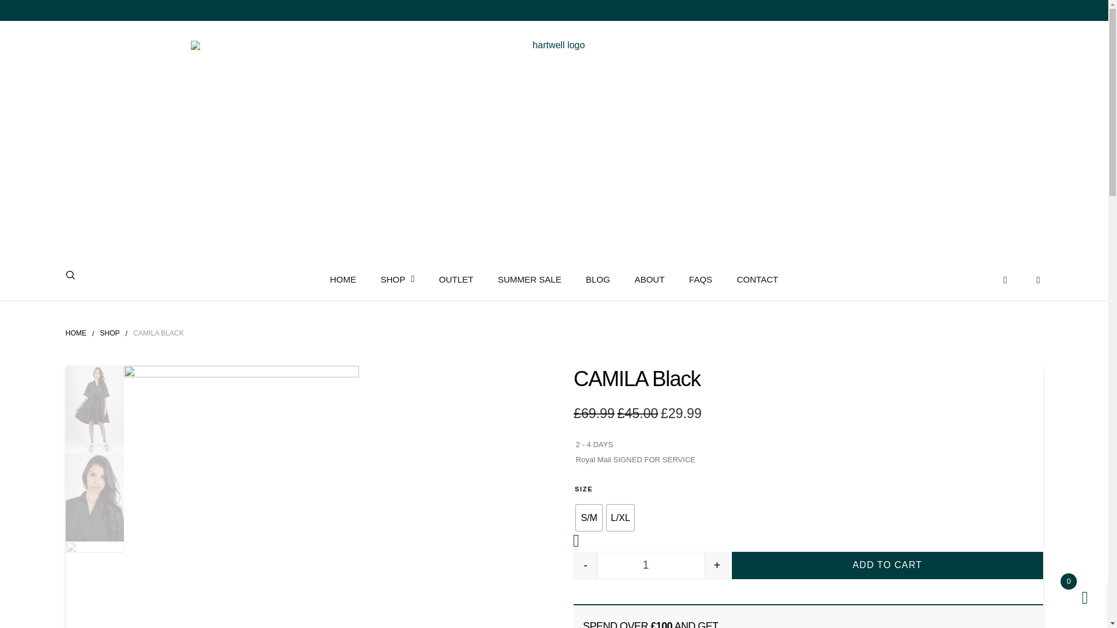 Image resolution: width=1117 pixels, height=628 pixels. What do you see at coordinates (70, 274) in the screenshot?
I see `Submit` at bounding box center [70, 274].